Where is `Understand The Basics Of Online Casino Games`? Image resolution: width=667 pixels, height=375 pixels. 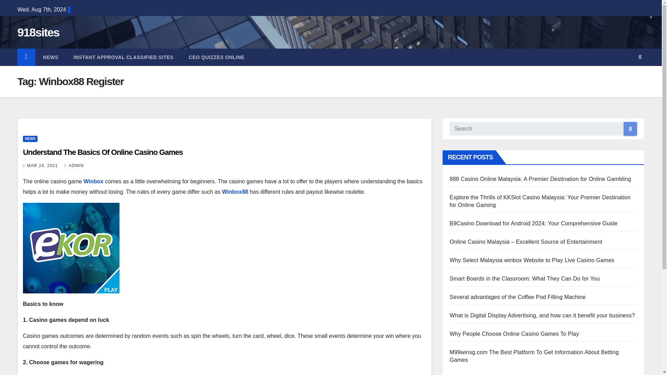
Understand The Basics Of Online Casino Games is located at coordinates (103, 152).